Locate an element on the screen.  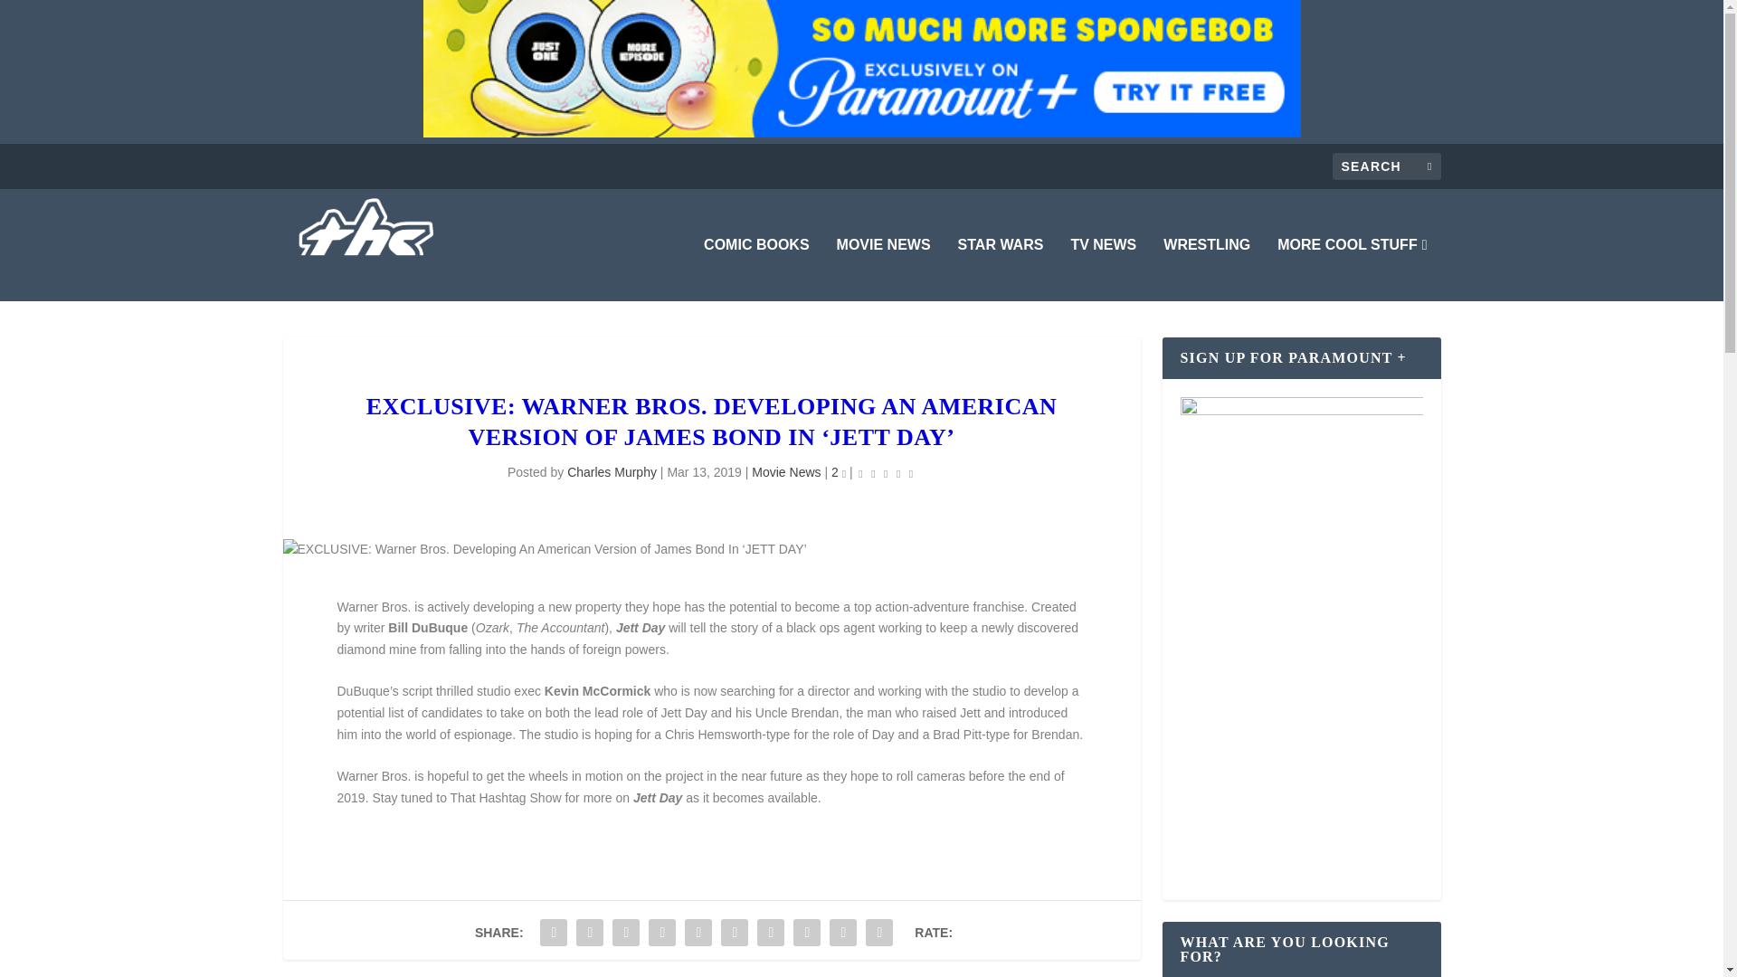
MOVIE NEWS is located at coordinates (884, 270).